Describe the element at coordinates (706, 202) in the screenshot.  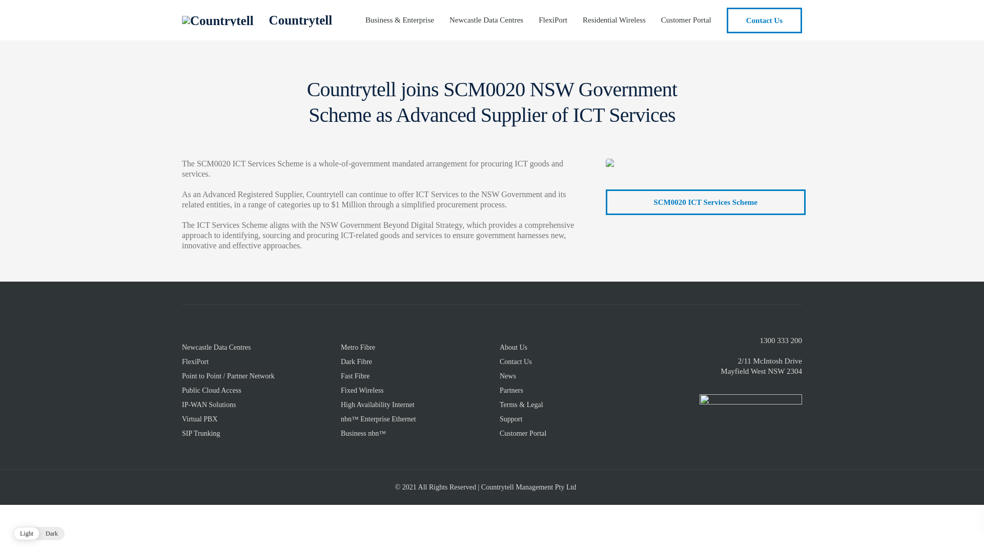
I see `SCM0020 ICT Services Scheme` at that location.